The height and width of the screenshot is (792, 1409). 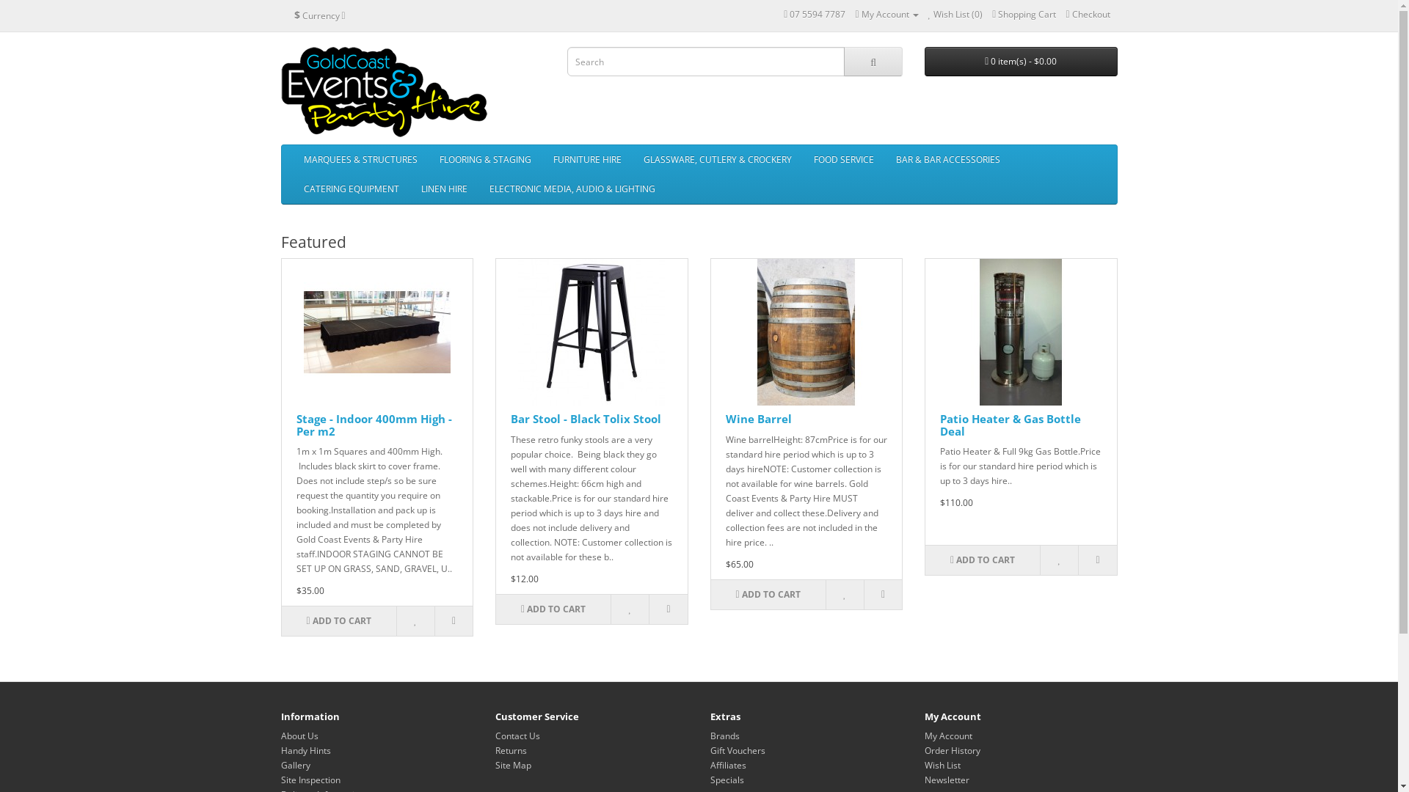 I want to click on ADD TO CART, so click(x=983, y=560).